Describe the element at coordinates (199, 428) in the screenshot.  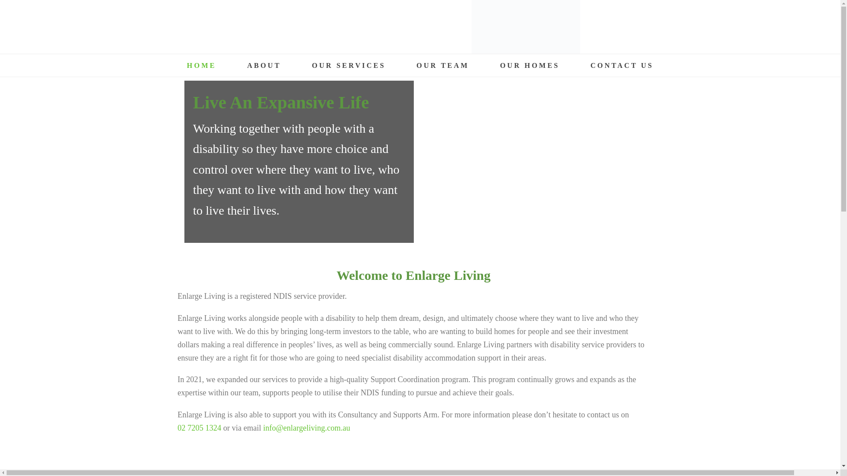
I see `02 7205 1324` at that location.